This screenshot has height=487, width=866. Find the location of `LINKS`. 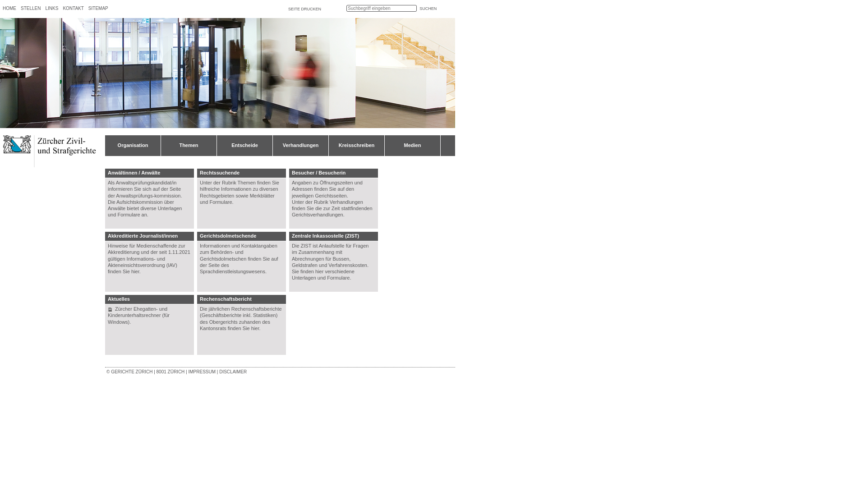

LINKS is located at coordinates (51, 8).